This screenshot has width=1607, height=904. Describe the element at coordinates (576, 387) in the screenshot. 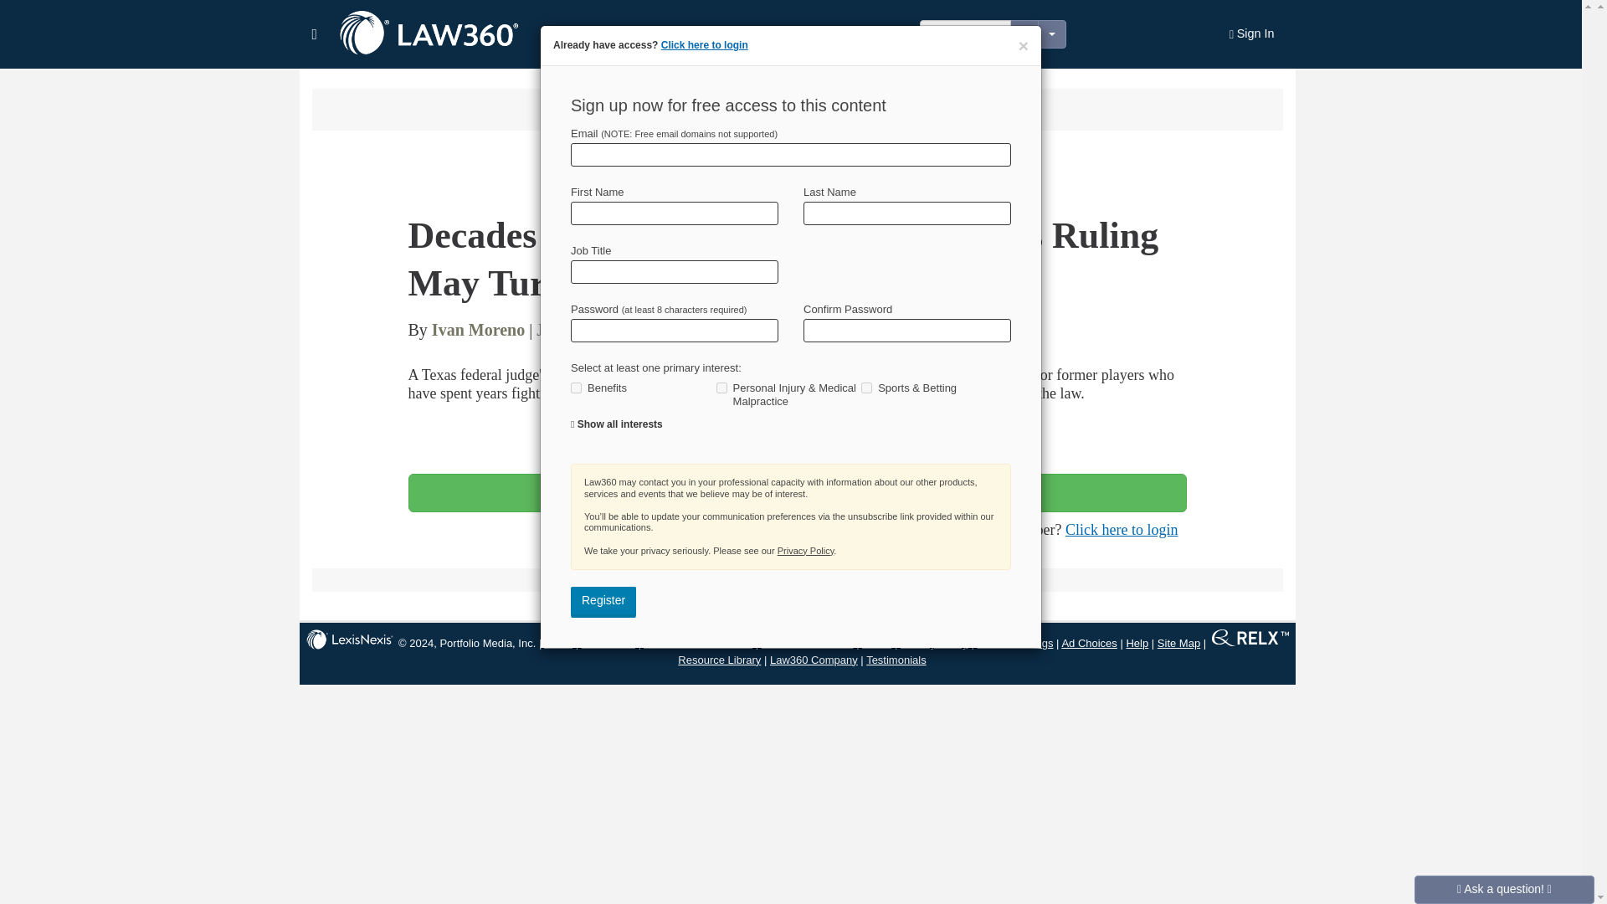

I see `benefits` at that location.